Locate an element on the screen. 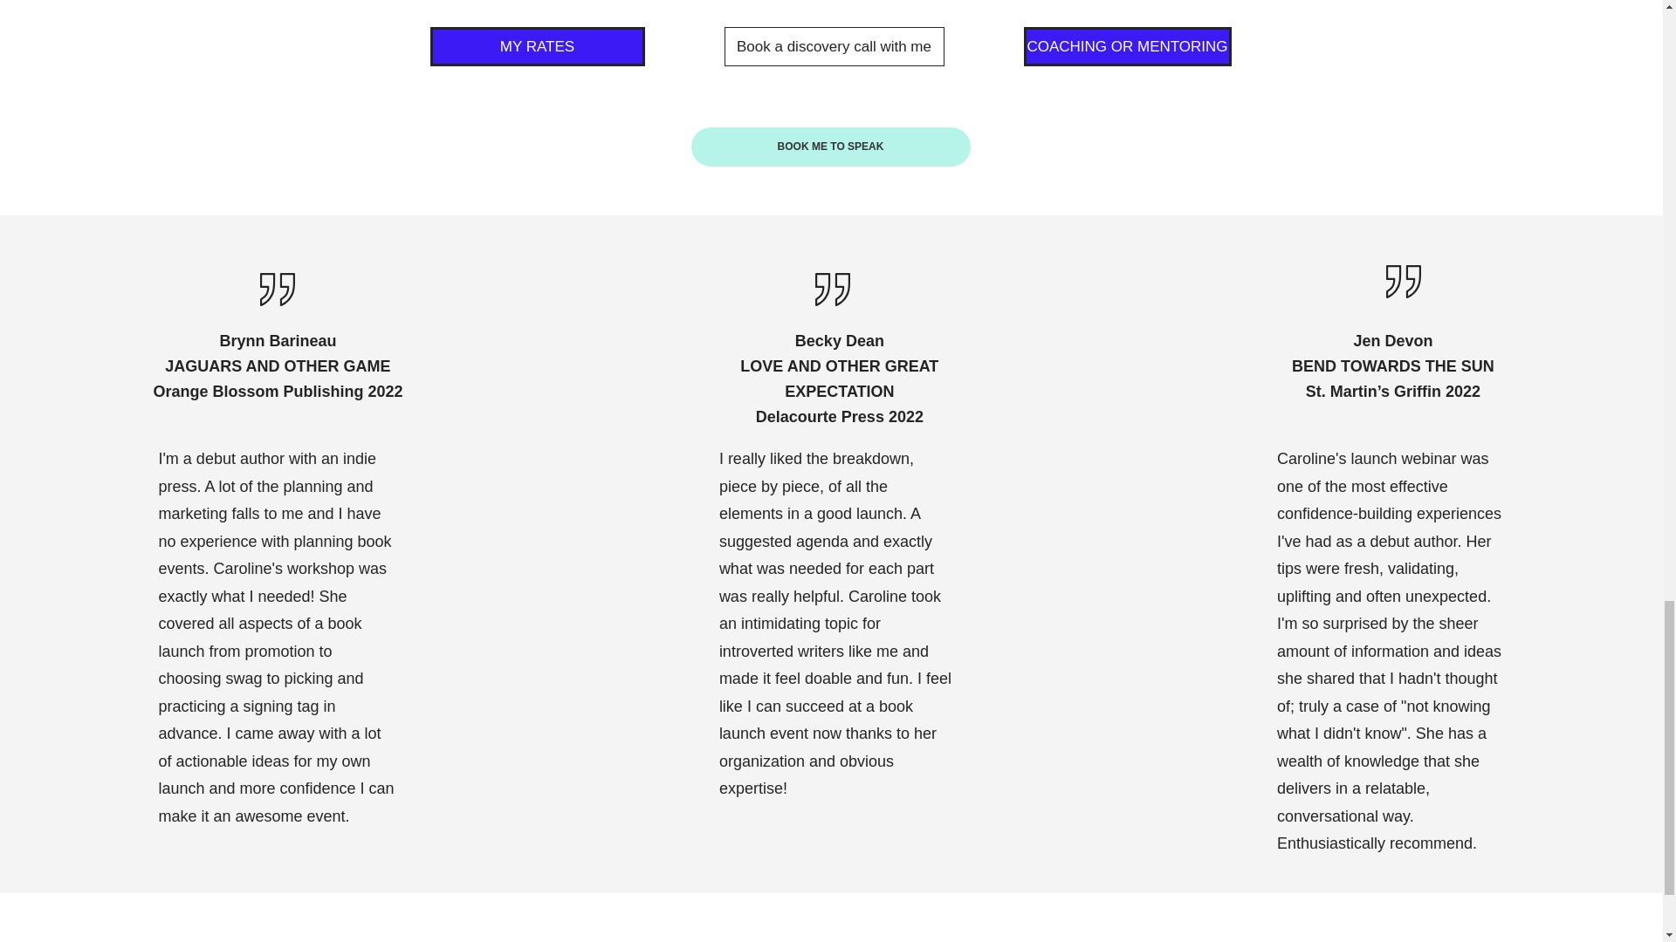  BOOK ME TO SPEAK is located at coordinates (830, 147).